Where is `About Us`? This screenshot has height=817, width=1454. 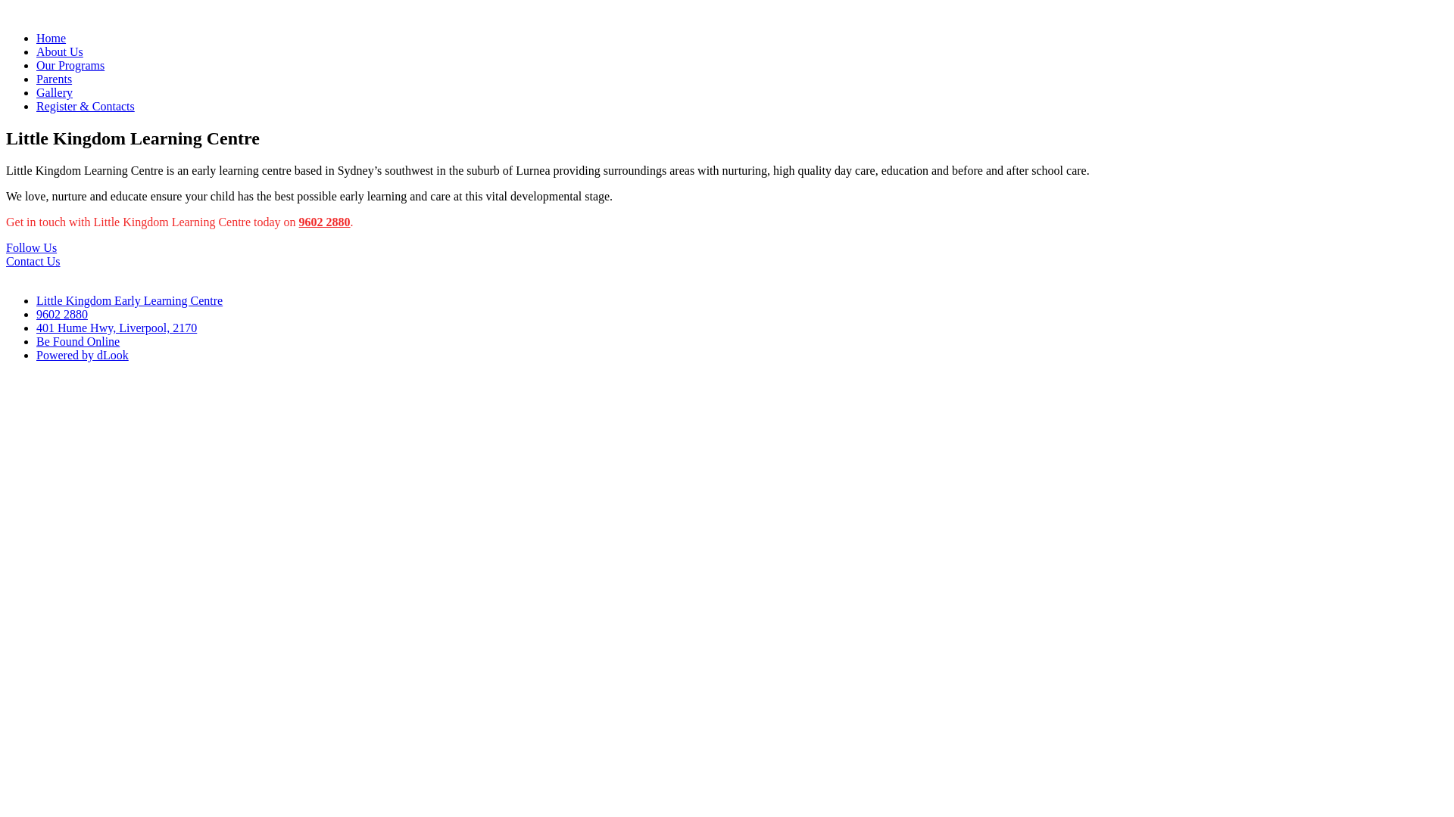
About Us is located at coordinates (60, 51).